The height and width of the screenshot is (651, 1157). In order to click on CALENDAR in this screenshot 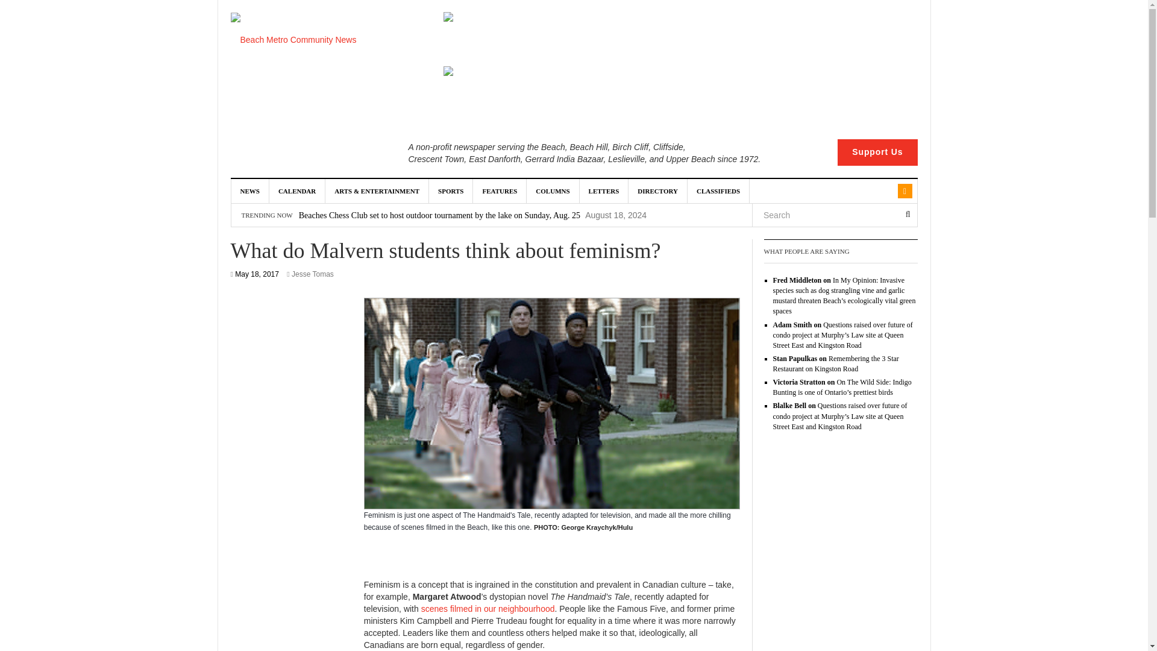, I will do `click(297, 190)`.